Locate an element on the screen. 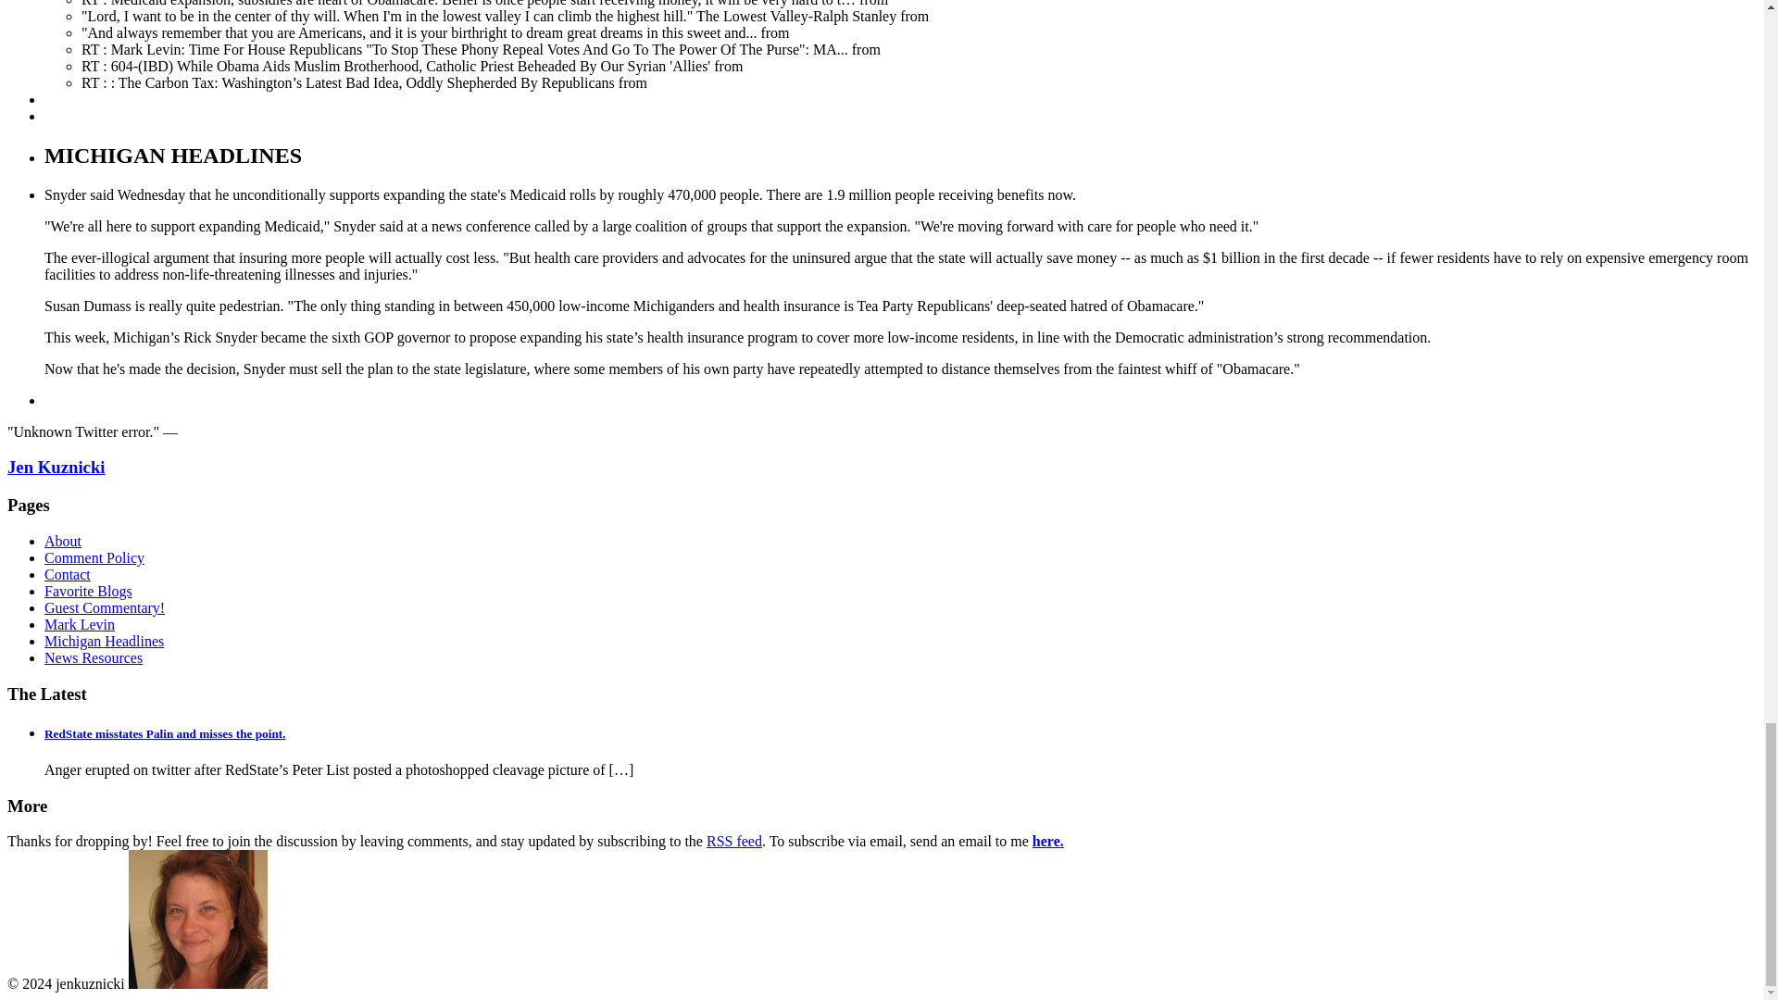  Comment Policy is located at coordinates (94, 557).